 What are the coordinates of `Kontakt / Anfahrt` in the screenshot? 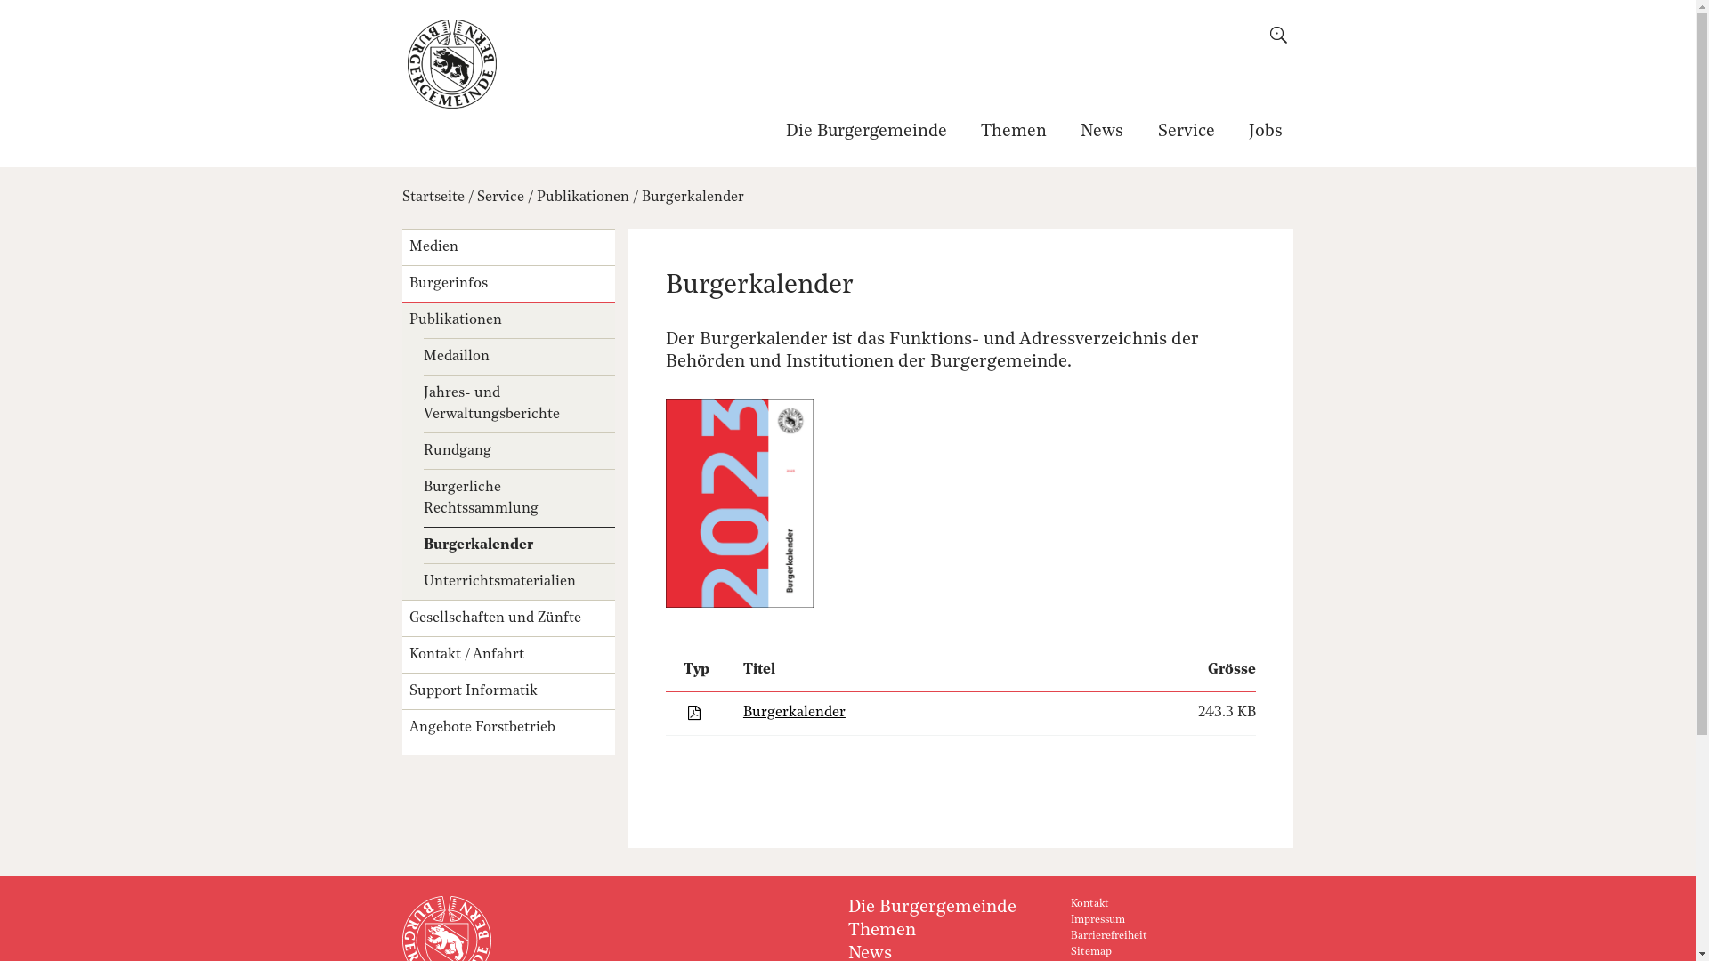 It's located at (508, 655).